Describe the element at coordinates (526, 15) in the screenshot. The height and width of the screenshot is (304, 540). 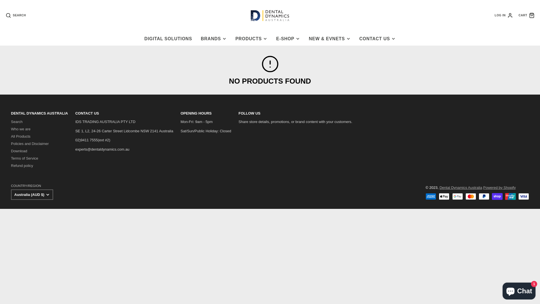
I see `CART` at that location.